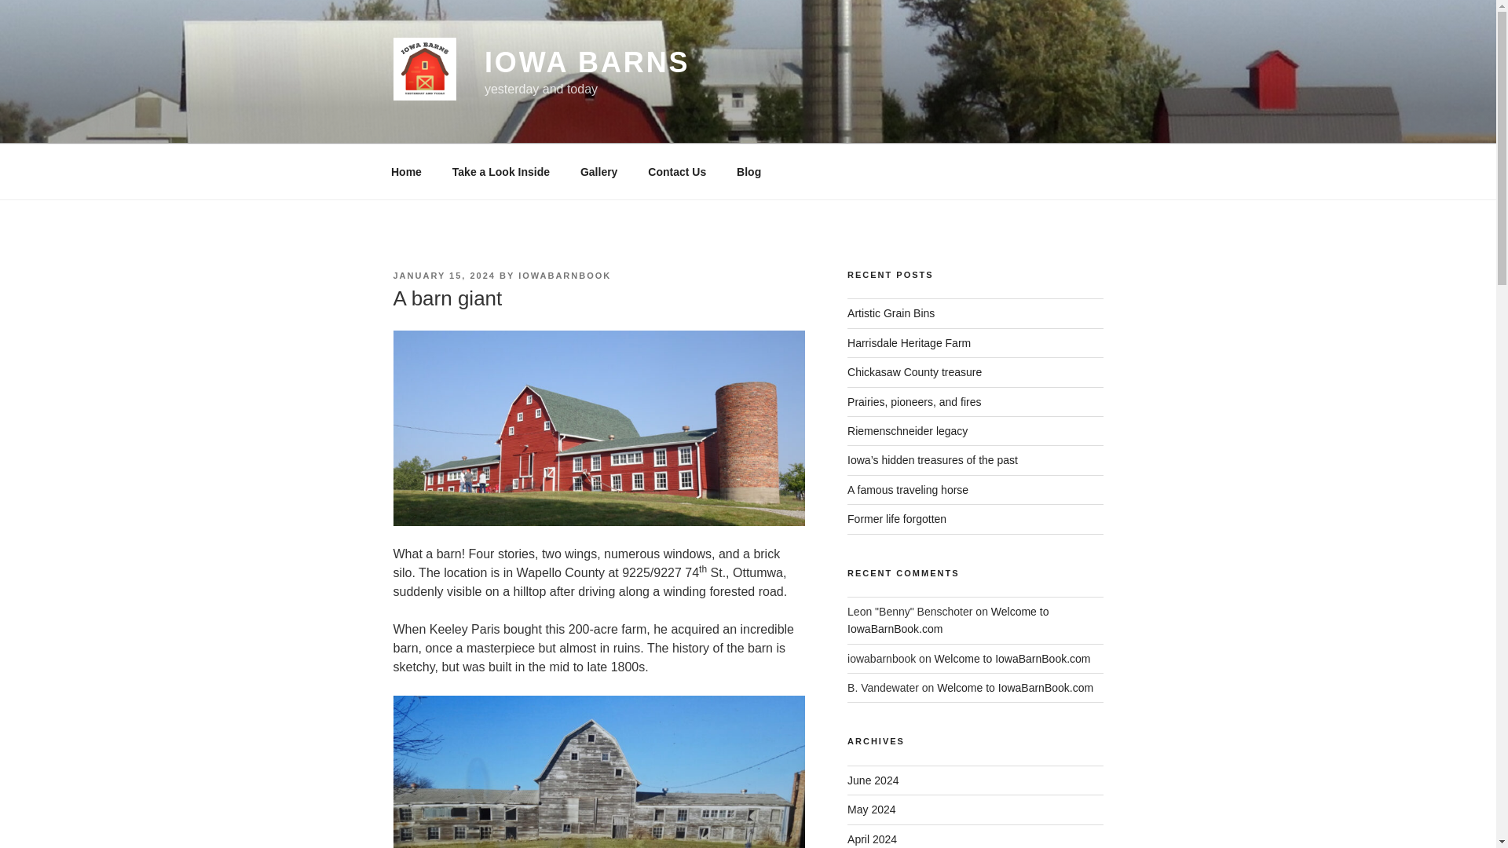 The image size is (1508, 848). Describe the element at coordinates (897, 518) in the screenshot. I see `Former life forgotten` at that location.